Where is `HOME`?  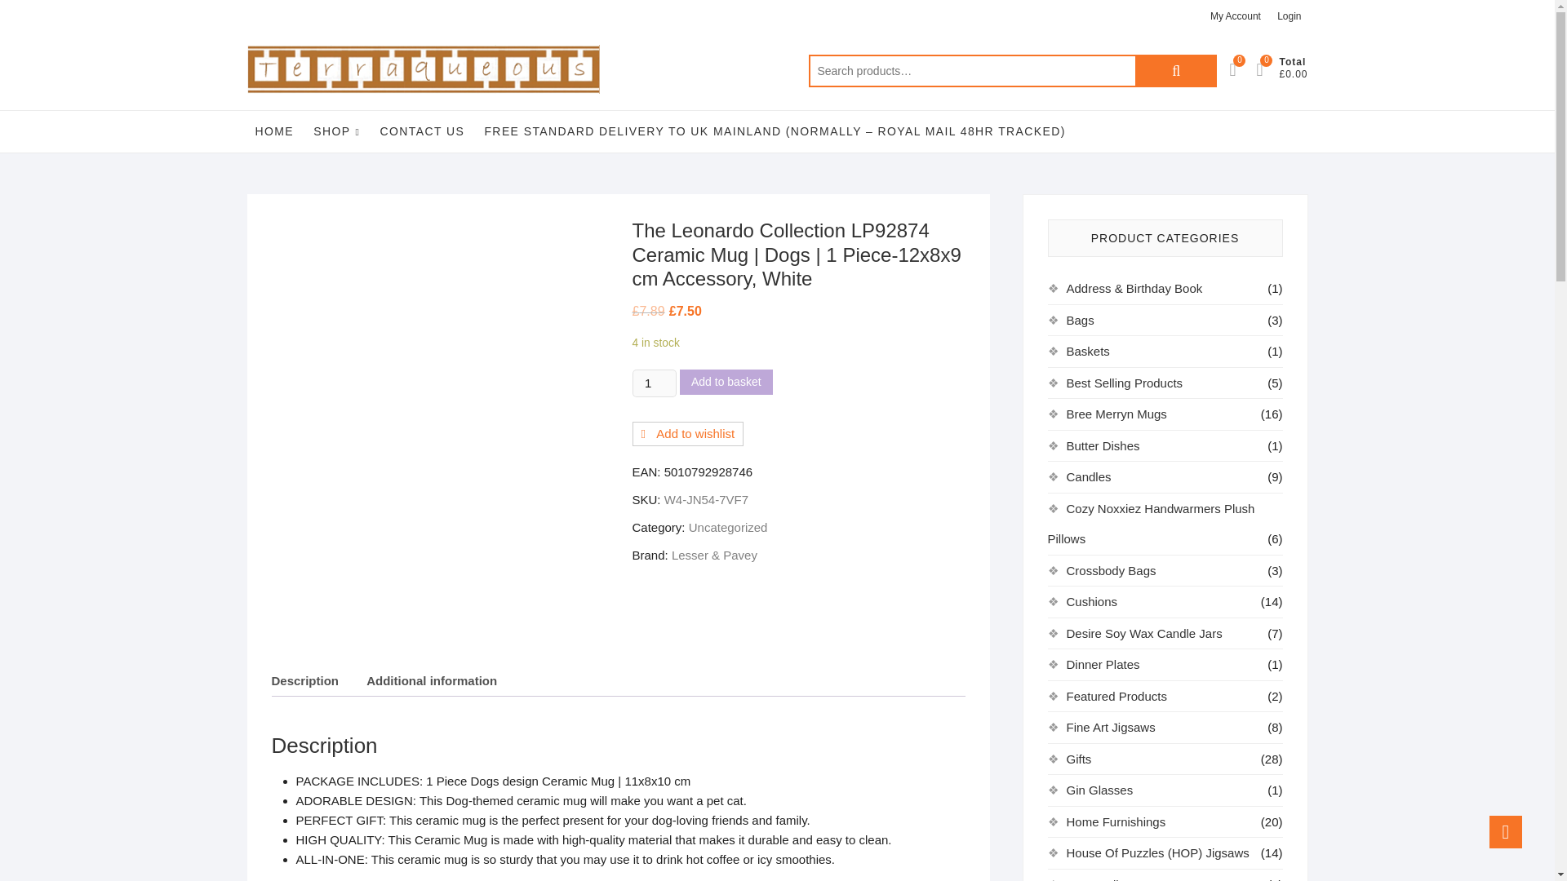 HOME is located at coordinates (274, 131).